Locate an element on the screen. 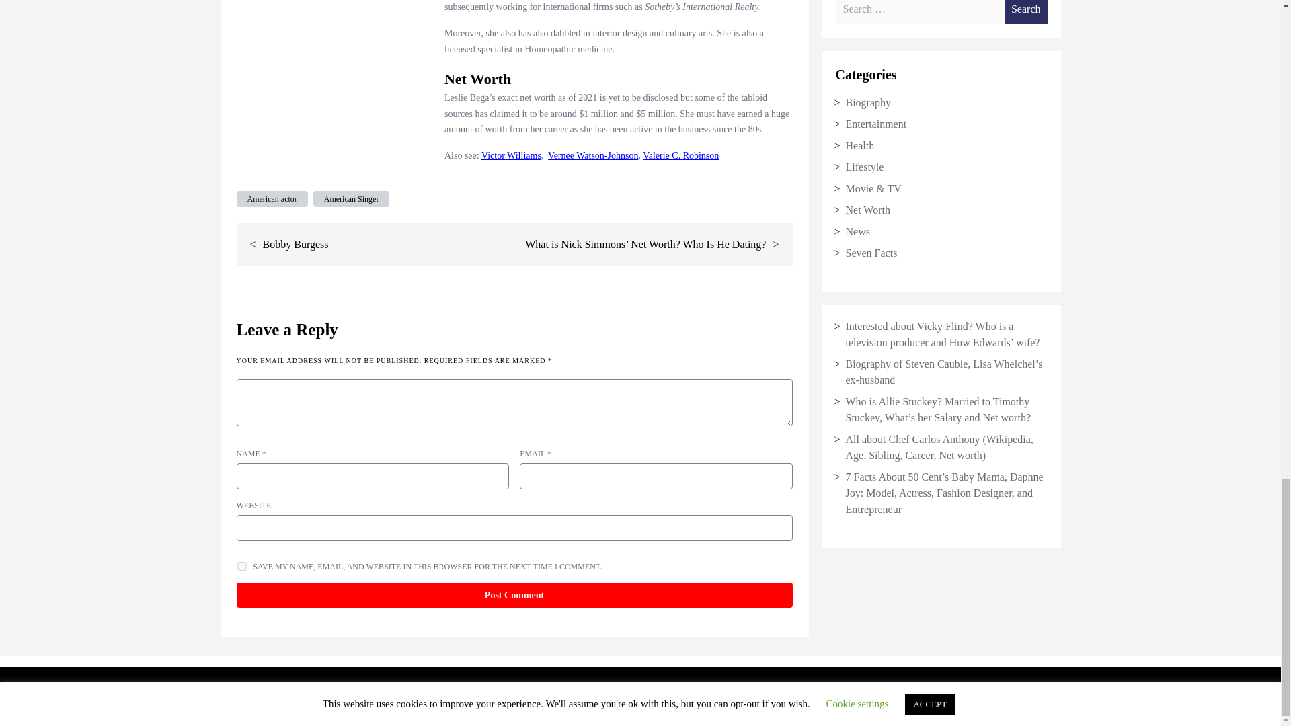  yes is located at coordinates (242, 566).